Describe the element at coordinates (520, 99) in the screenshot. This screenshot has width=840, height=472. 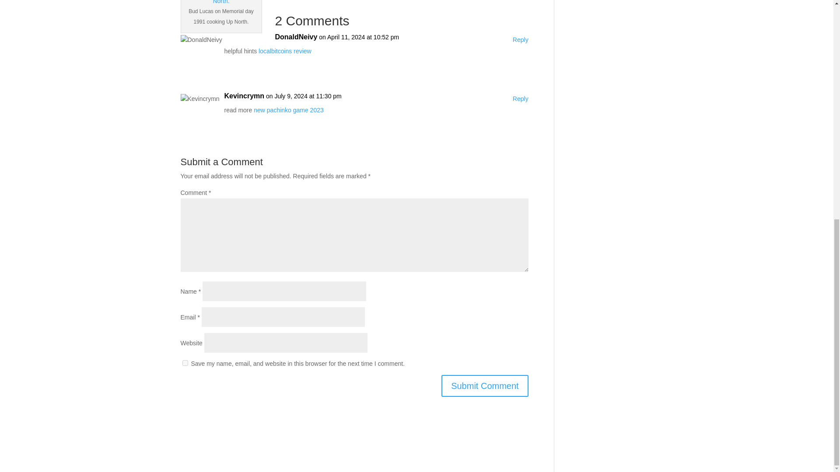
I see `Reply` at that location.